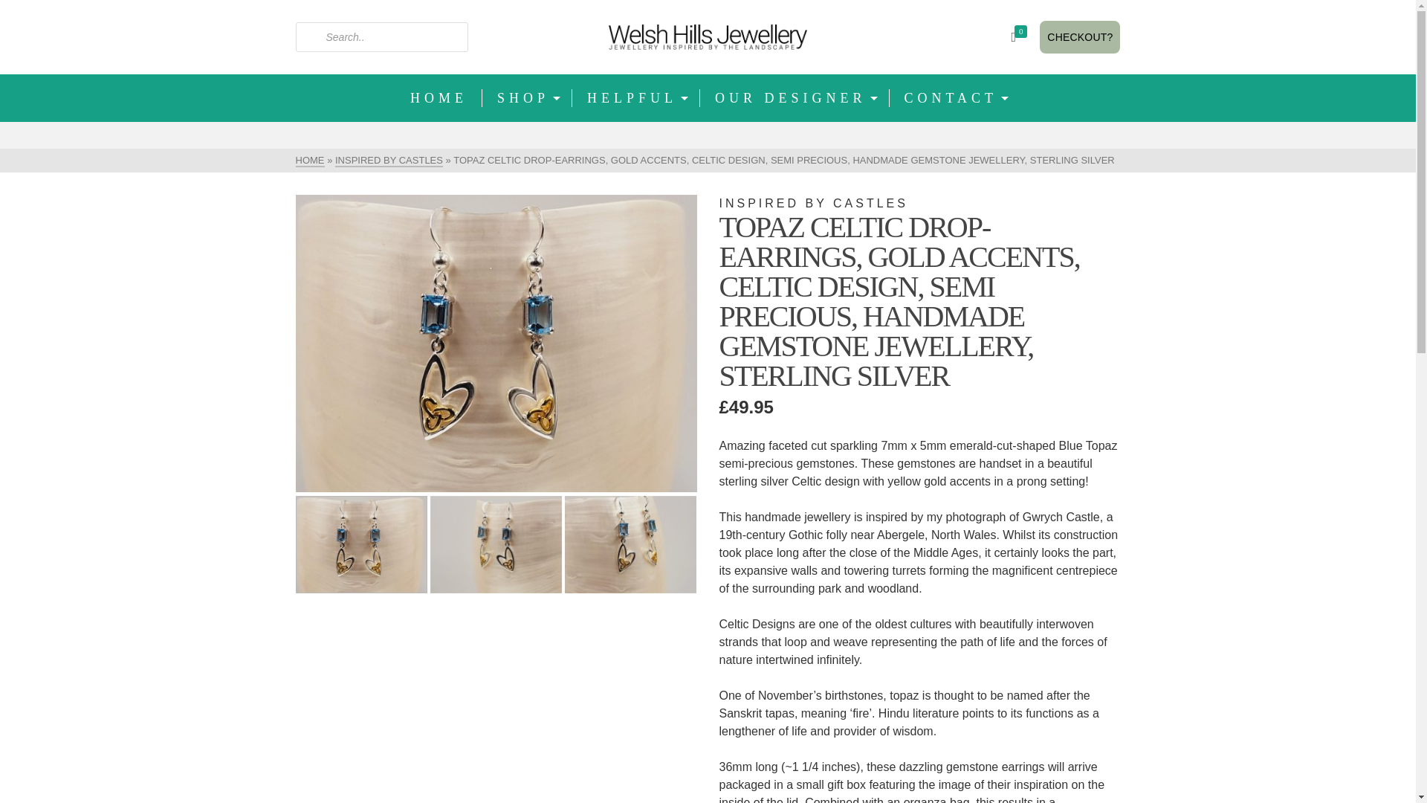 The width and height of the screenshot is (1427, 803). What do you see at coordinates (795, 98) in the screenshot?
I see `OUR DESIGNER` at bounding box center [795, 98].